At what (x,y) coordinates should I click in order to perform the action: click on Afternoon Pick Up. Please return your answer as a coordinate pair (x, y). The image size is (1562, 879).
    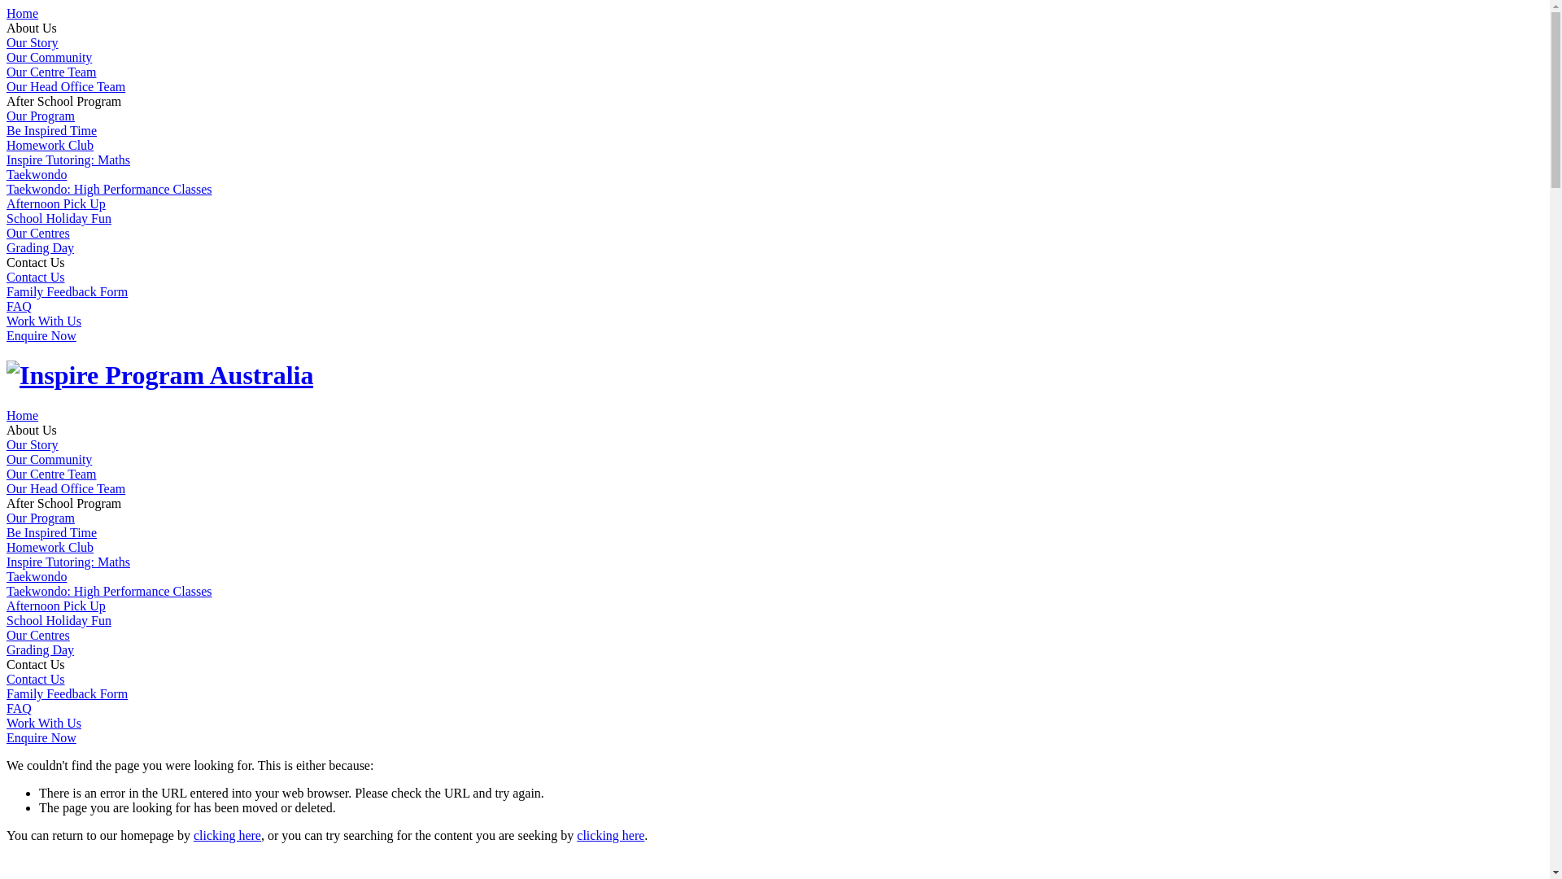
    Looking at the image, I should click on (56, 203).